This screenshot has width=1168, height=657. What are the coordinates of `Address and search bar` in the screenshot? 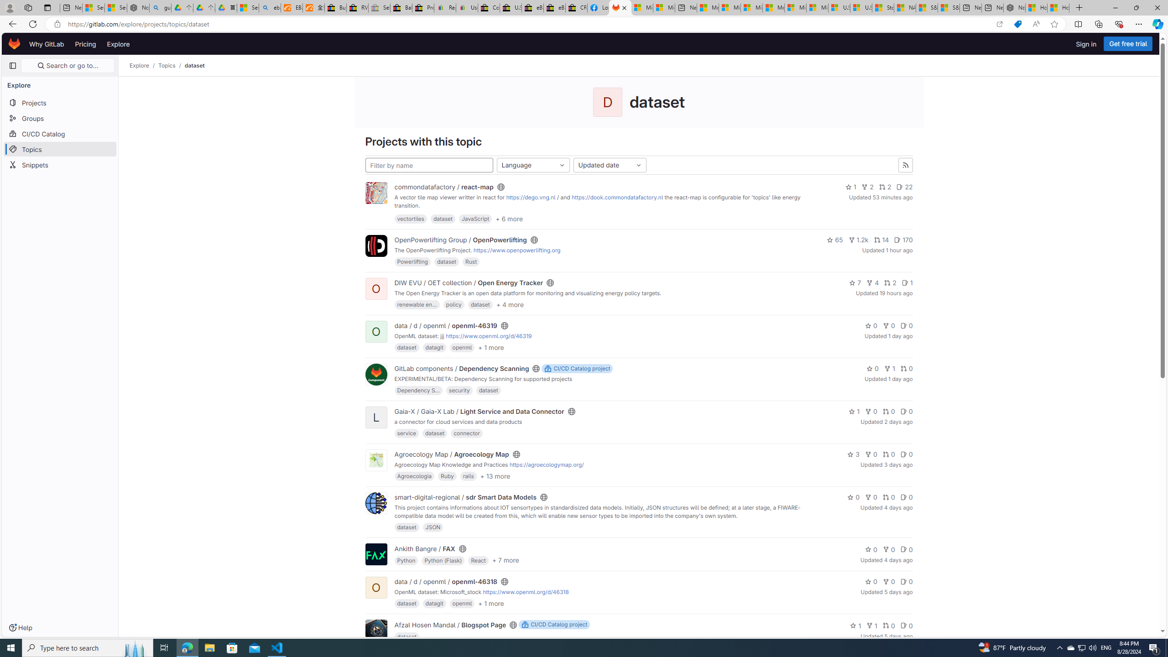 It's located at (528, 24).